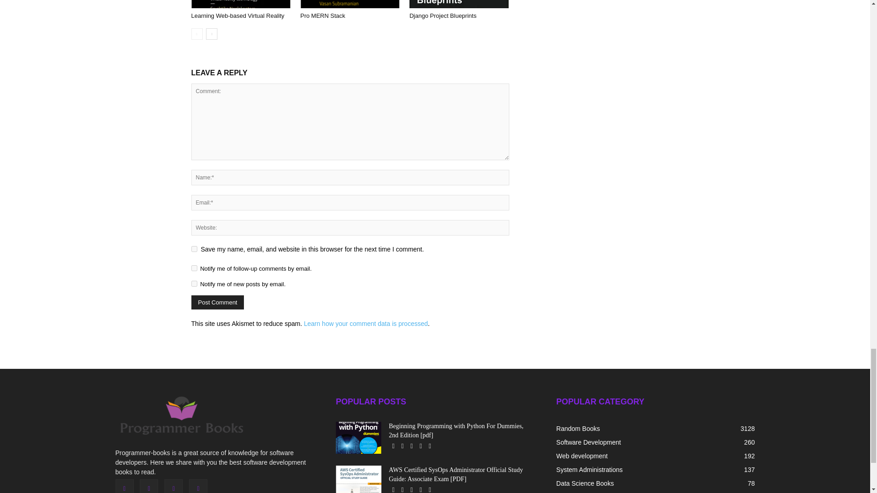 This screenshot has width=877, height=493. What do you see at coordinates (217, 302) in the screenshot?
I see `Post Comment` at bounding box center [217, 302].